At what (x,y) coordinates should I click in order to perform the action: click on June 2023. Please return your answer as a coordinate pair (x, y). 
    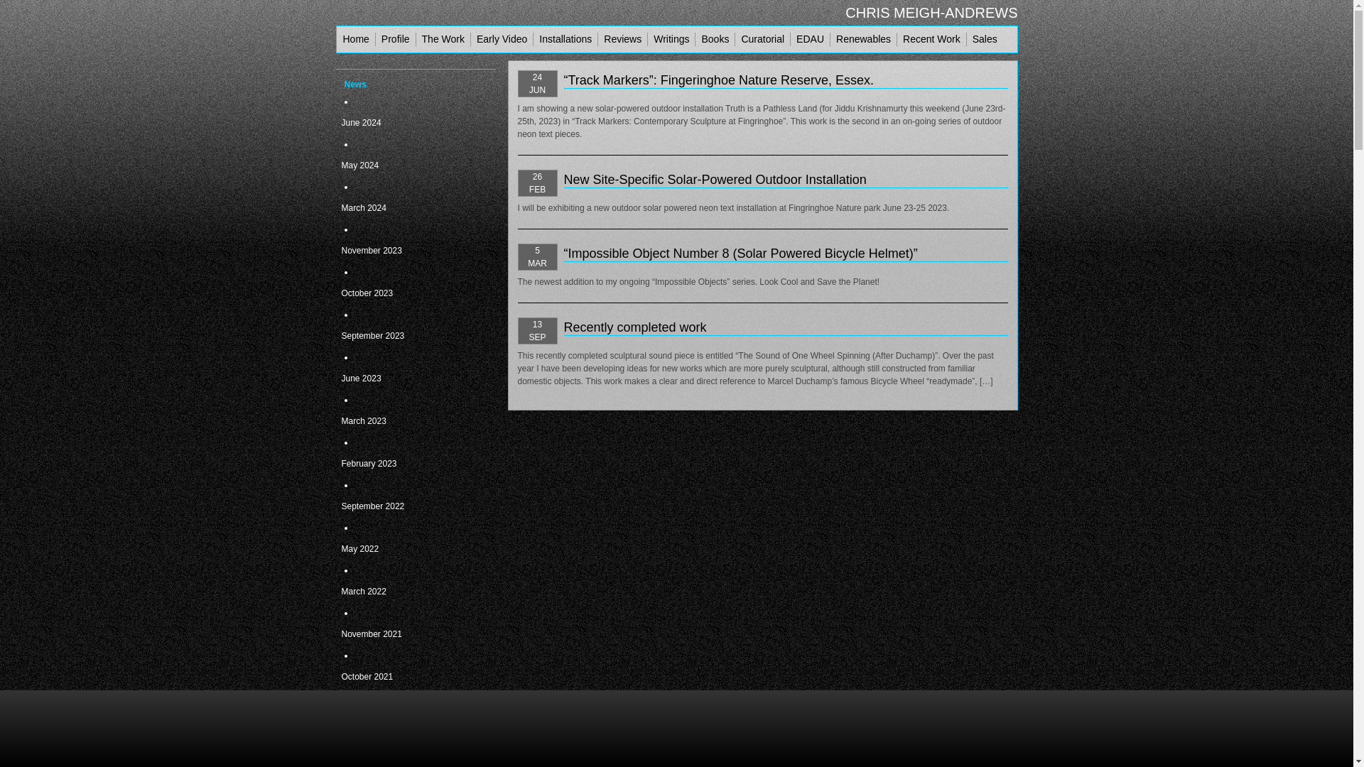
    Looking at the image, I should click on (406, 378).